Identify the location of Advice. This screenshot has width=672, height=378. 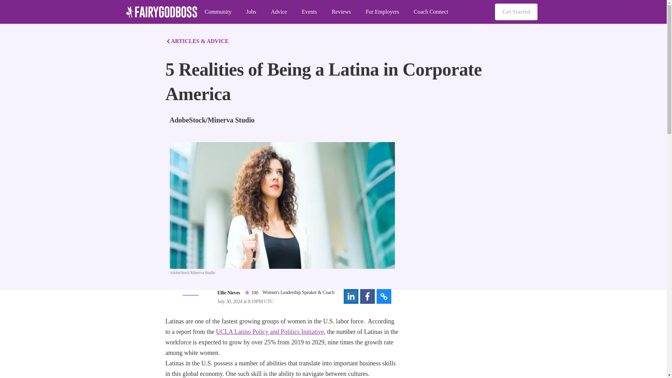
(279, 12).